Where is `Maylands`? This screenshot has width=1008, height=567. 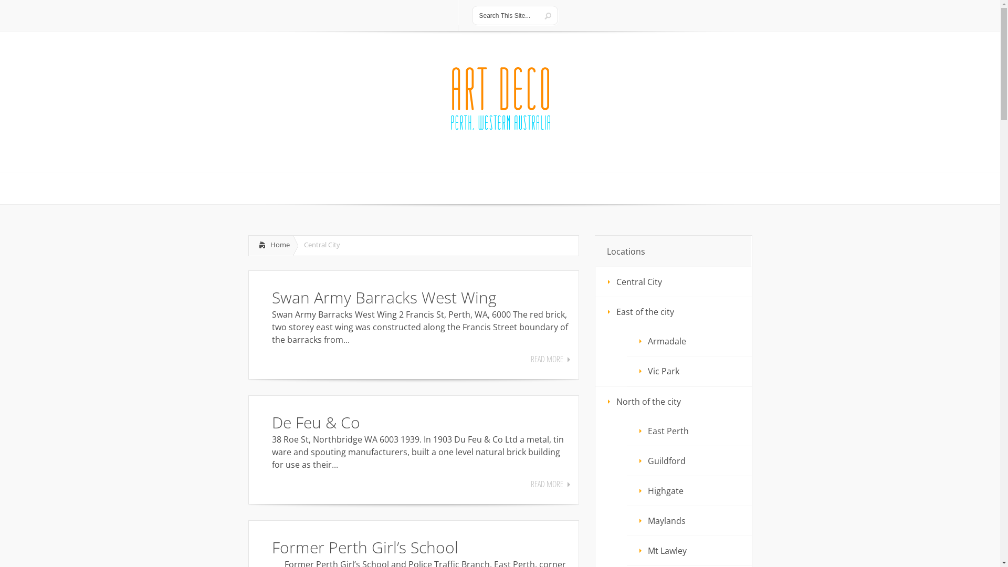 Maylands is located at coordinates (689, 521).